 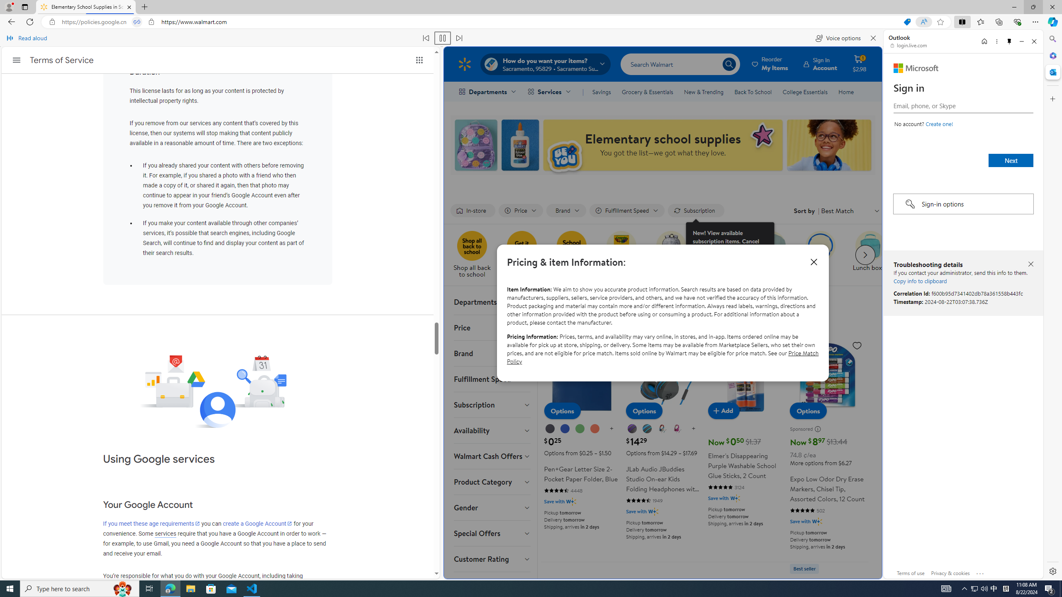 What do you see at coordinates (663, 357) in the screenshot?
I see `Price Match Policy` at bounding box center [663, 357].